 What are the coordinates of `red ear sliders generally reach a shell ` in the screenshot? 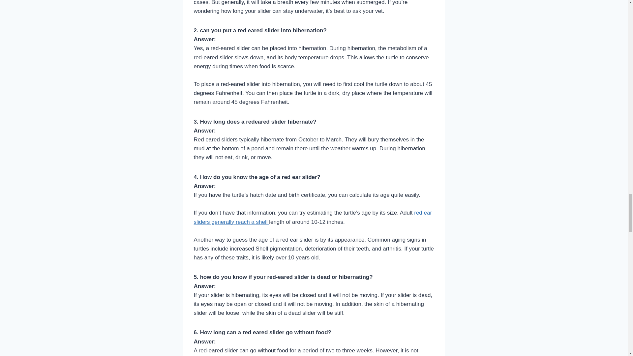 It's located at (313, 217).